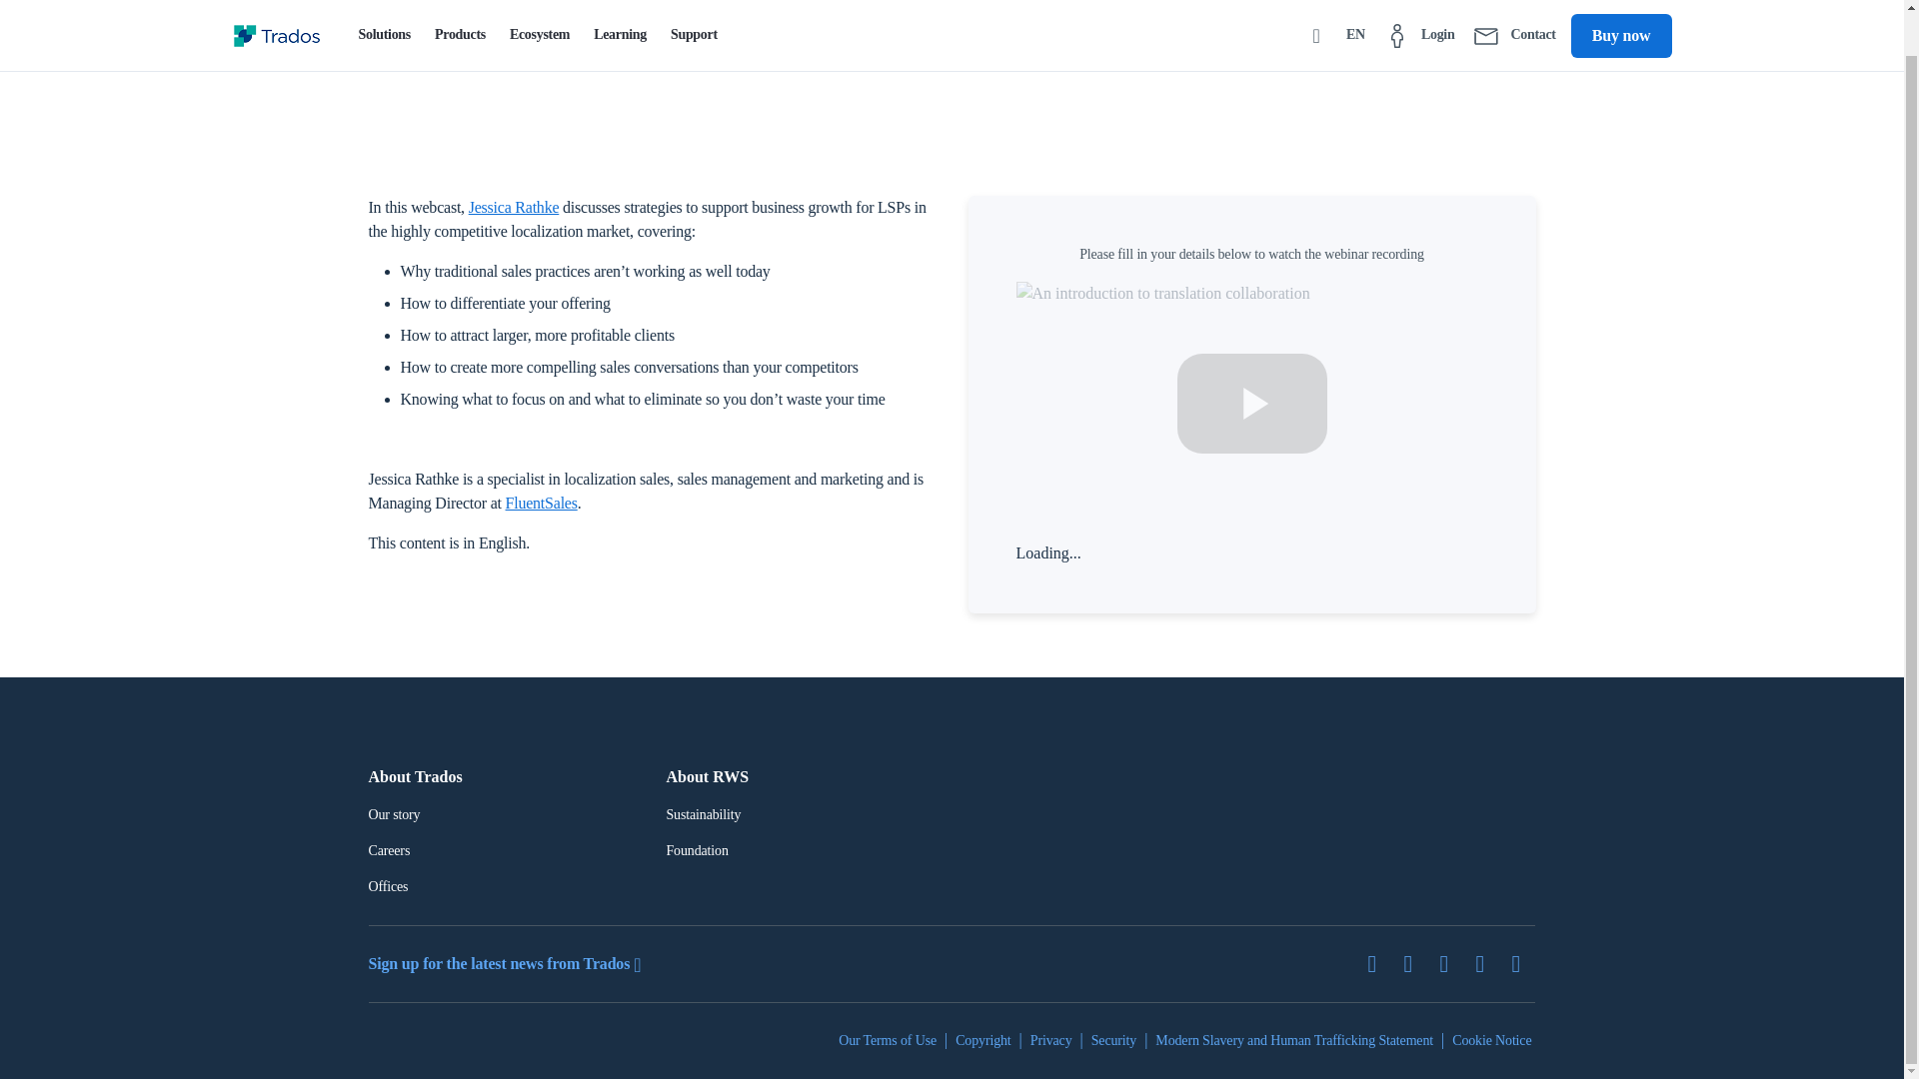  What do you see at coordinates (1415, 963) in the screenshot?
I see `LinkedIn` at bounding box center [1415, 963].